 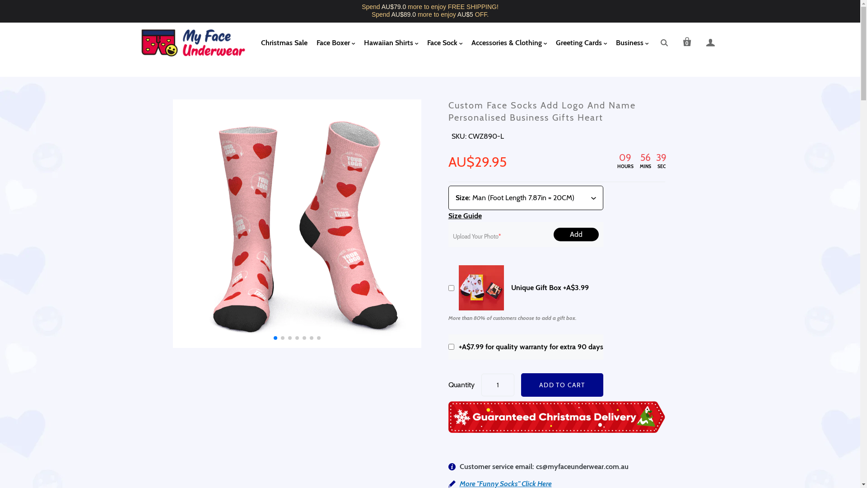 What do you see at coordinates (581, 43) in the screenshot?
I see `Greeting Cards` at bounding box center [581, 43].